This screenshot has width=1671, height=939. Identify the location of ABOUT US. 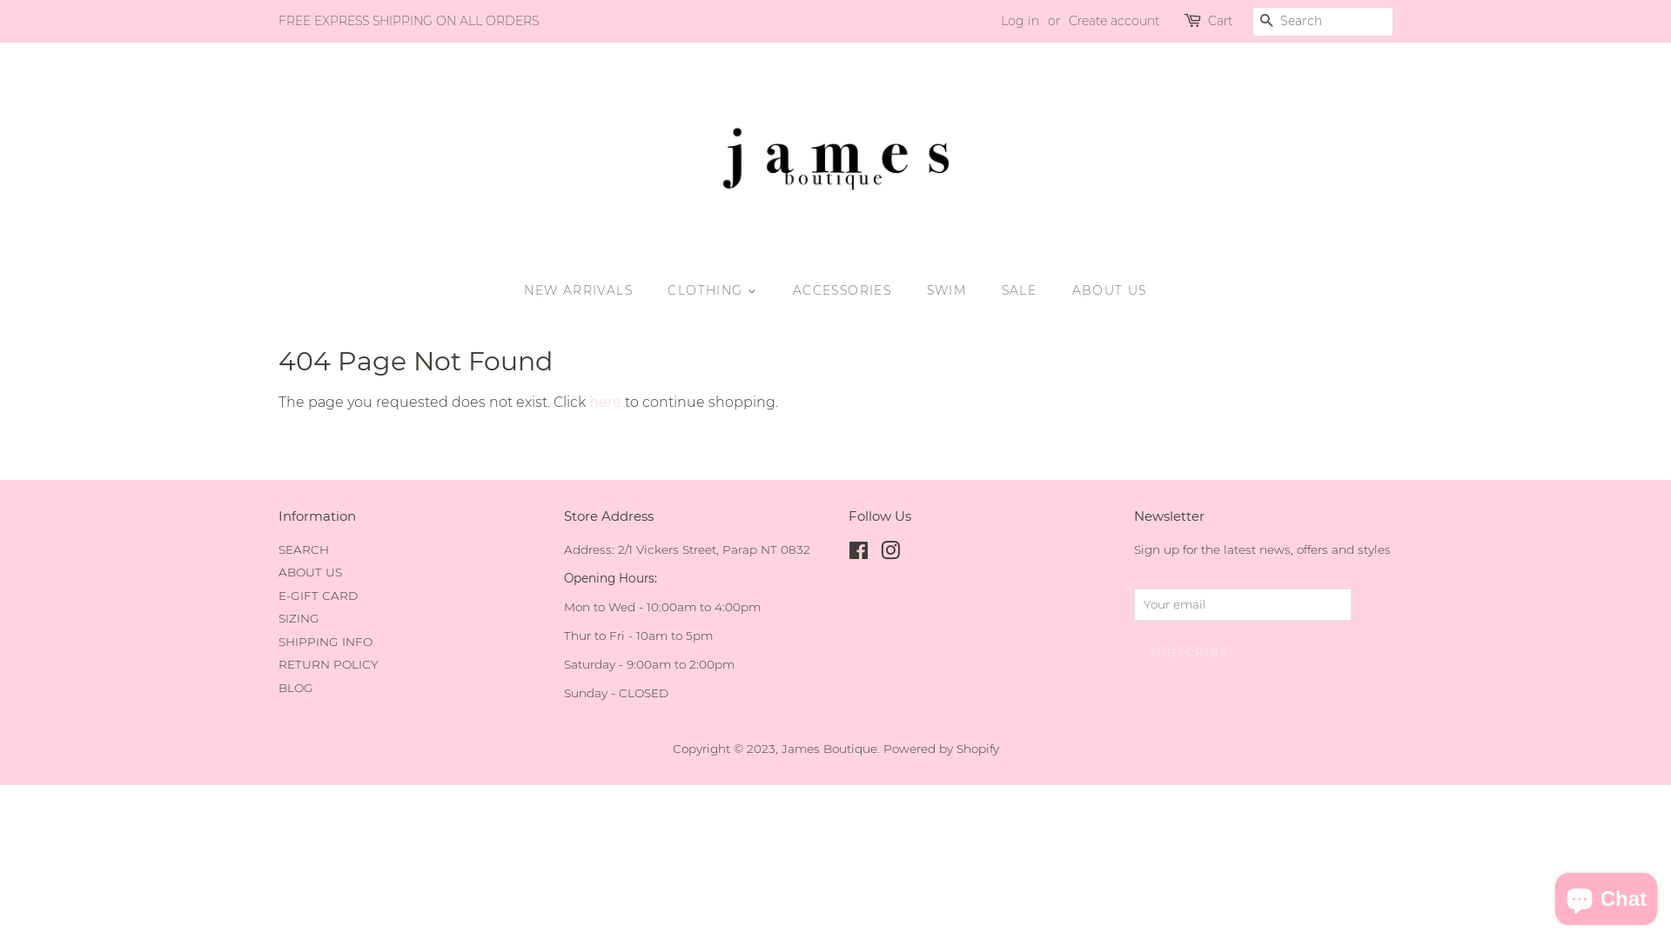
(310, 572).